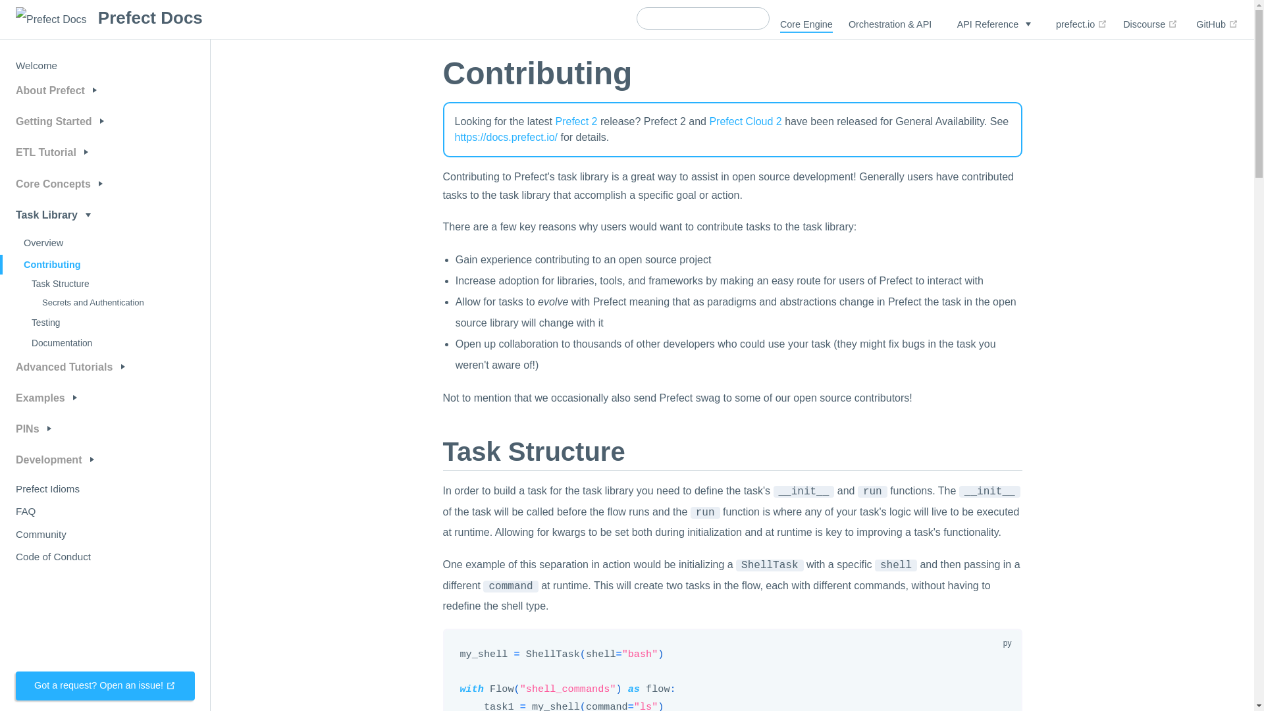 The image size is (1264, 711). What do you see at coordinates (1217, 24) in the screenshot?
I see `GitHub` at bounding box center [1217, 24].